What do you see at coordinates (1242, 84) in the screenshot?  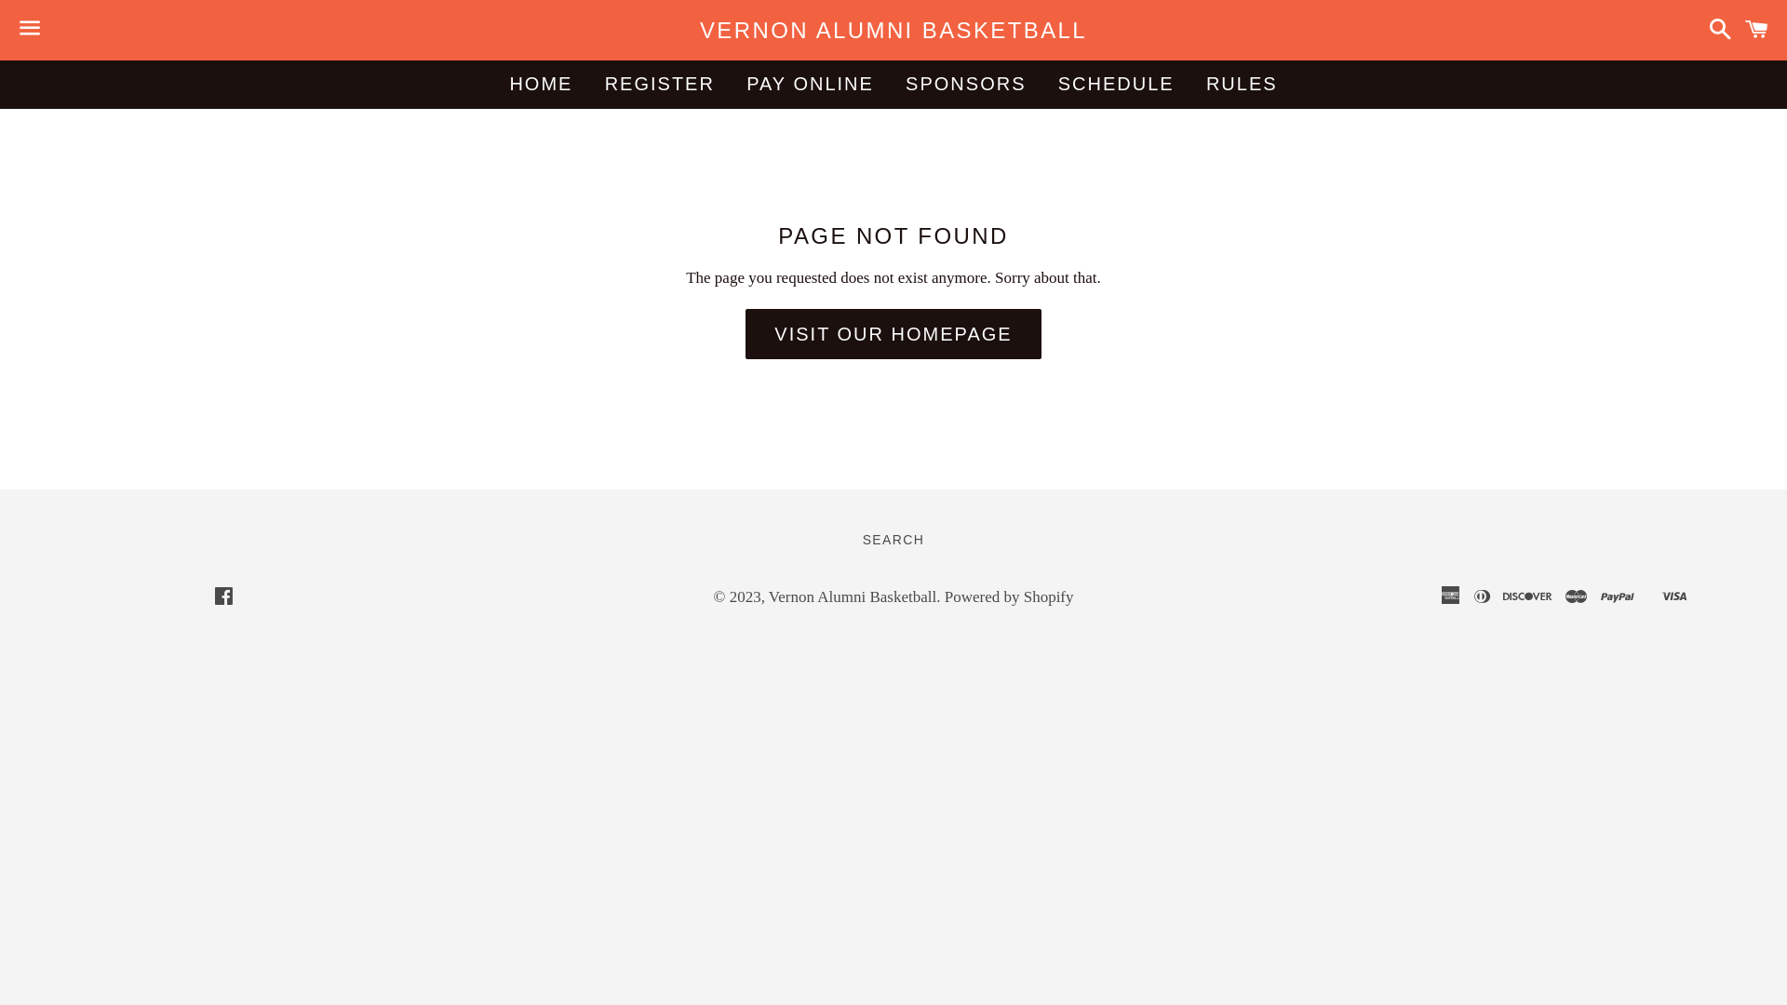 I see `RULES` at bounding box center [1242, 84].